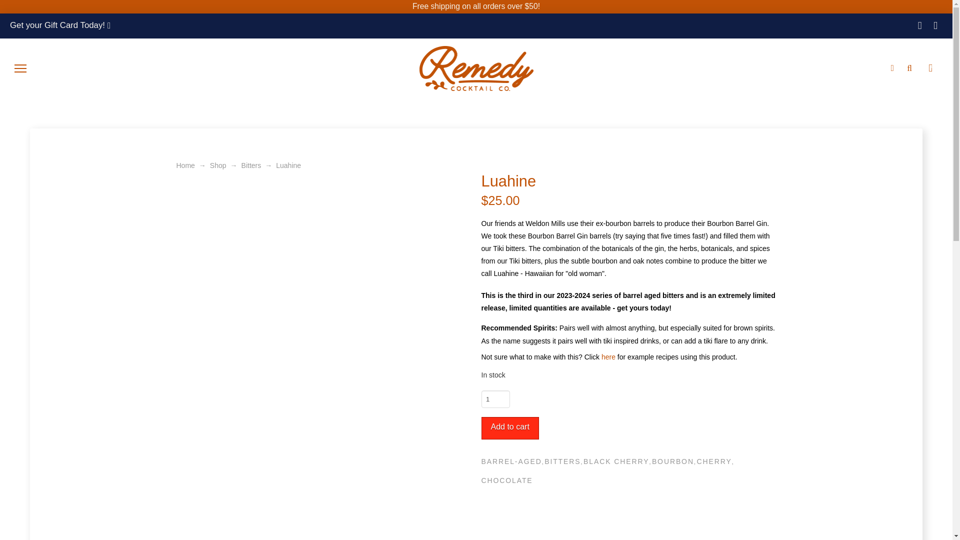 This screenshot has height=540, width=960. What do you see at coordinates (713, 461) in the screenshot?
I see `CHERRY` at bounding box center [713, 461].